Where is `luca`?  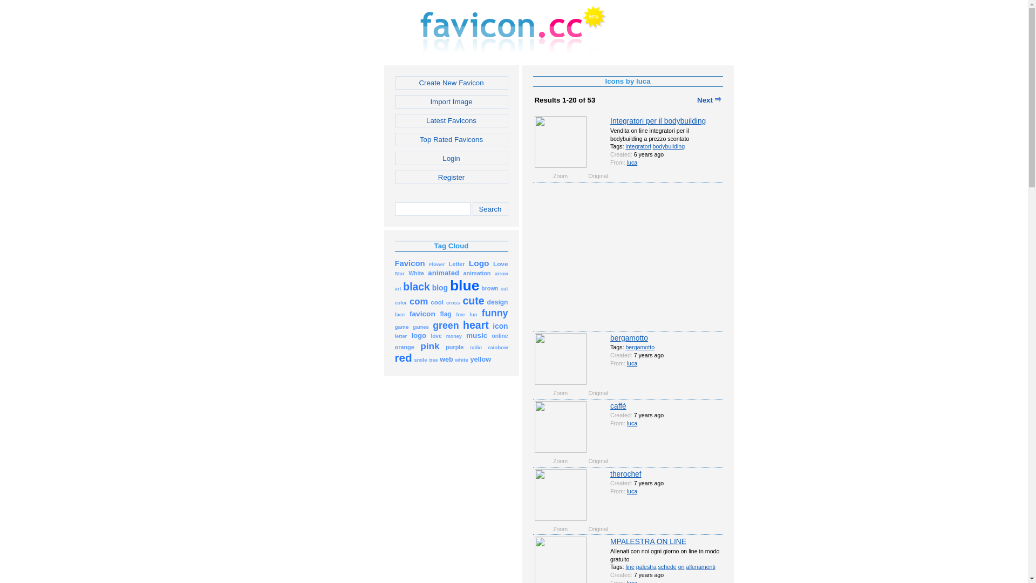 luca is located at coordinates (632, 162).